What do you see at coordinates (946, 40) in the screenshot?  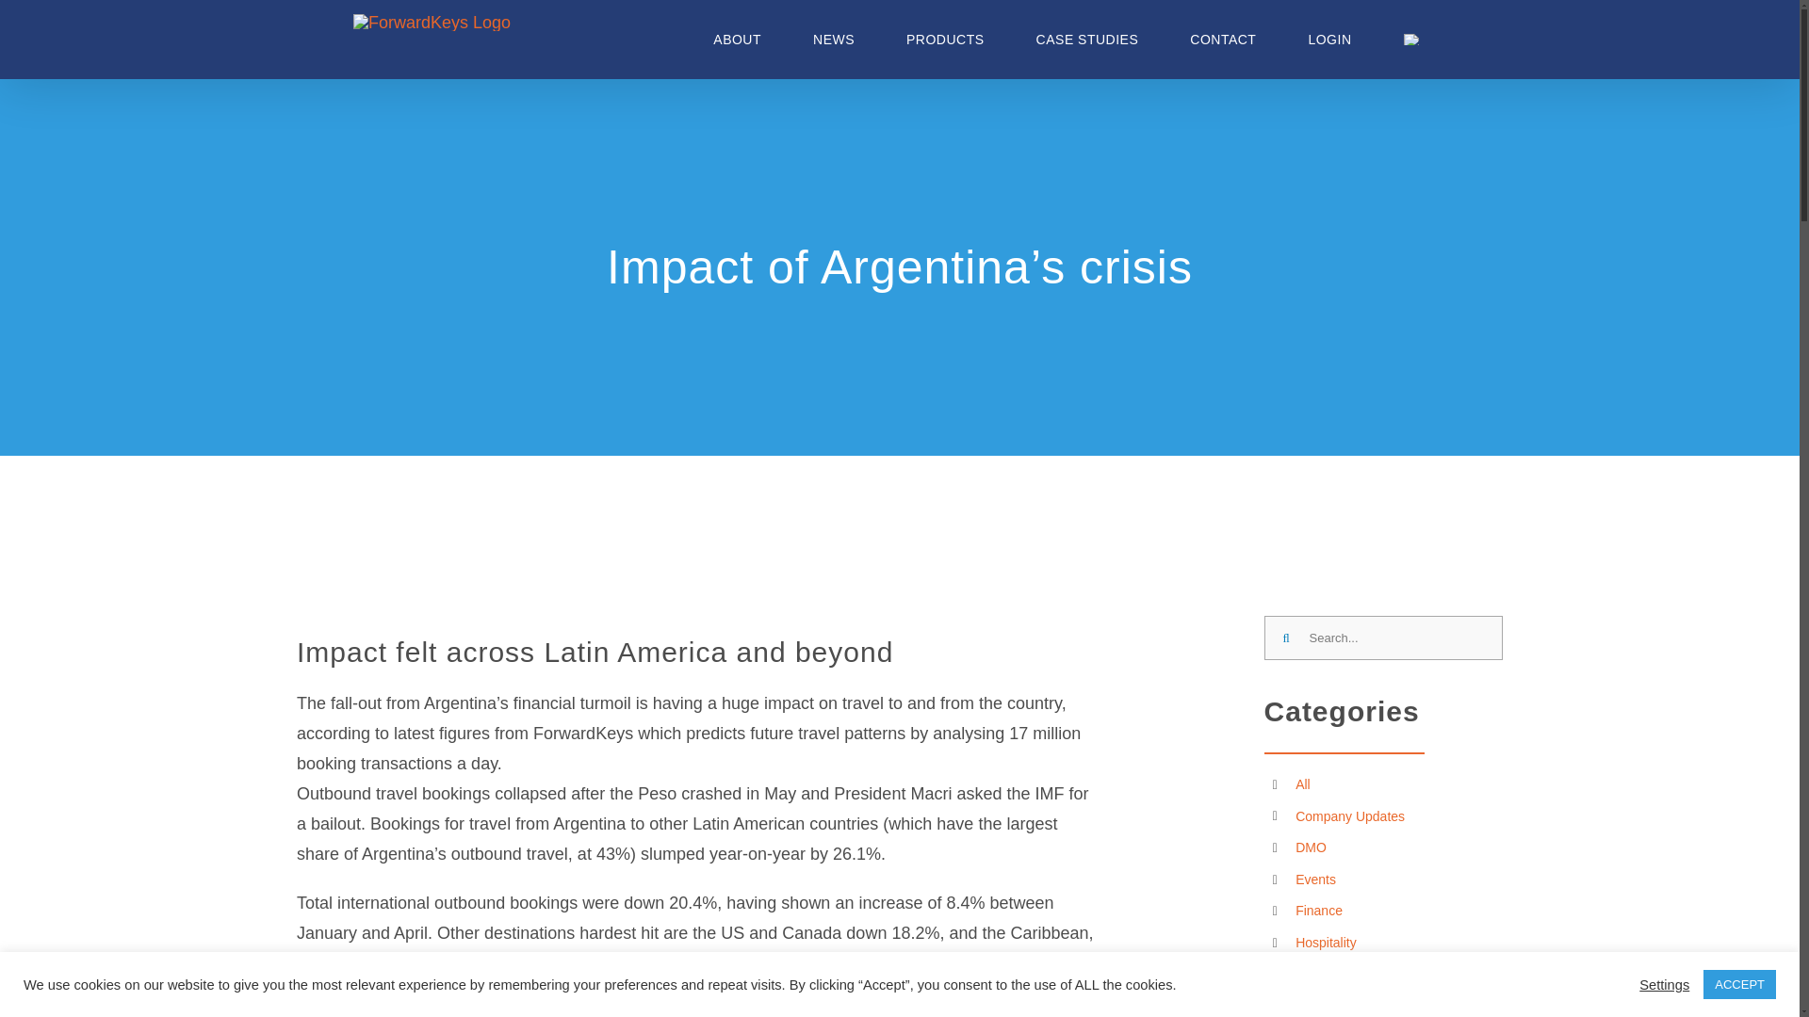 I see `PRODUCTS` at bounding box center [946, 40].